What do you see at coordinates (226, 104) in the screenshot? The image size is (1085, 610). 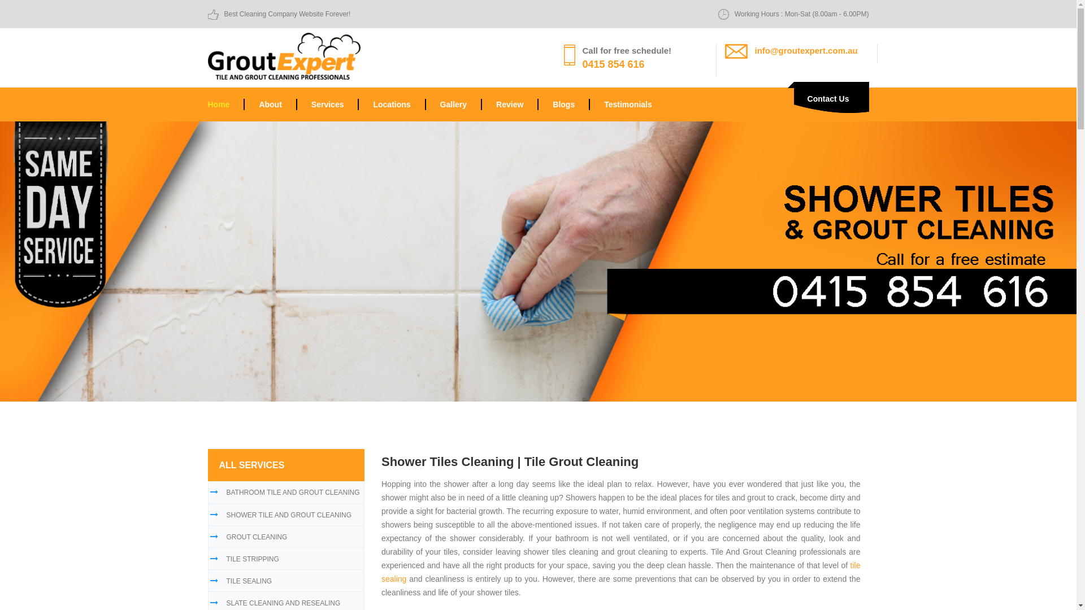 I see `Home` at bounding box center [226, 104].